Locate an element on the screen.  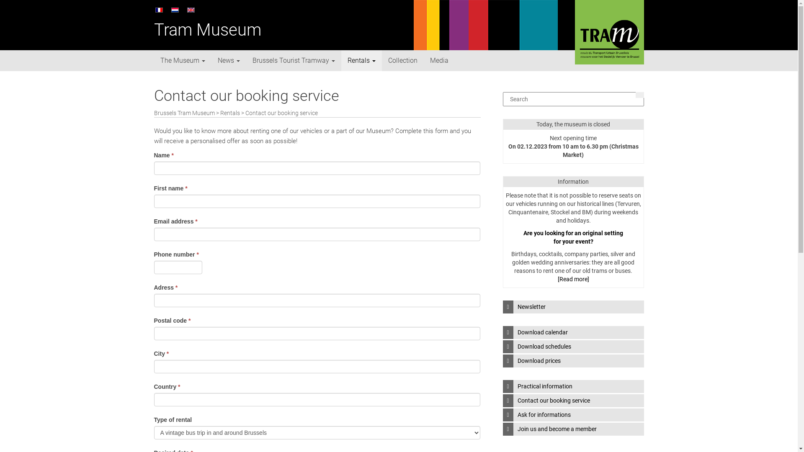
Download calendar is located at coordinates (573, 332).